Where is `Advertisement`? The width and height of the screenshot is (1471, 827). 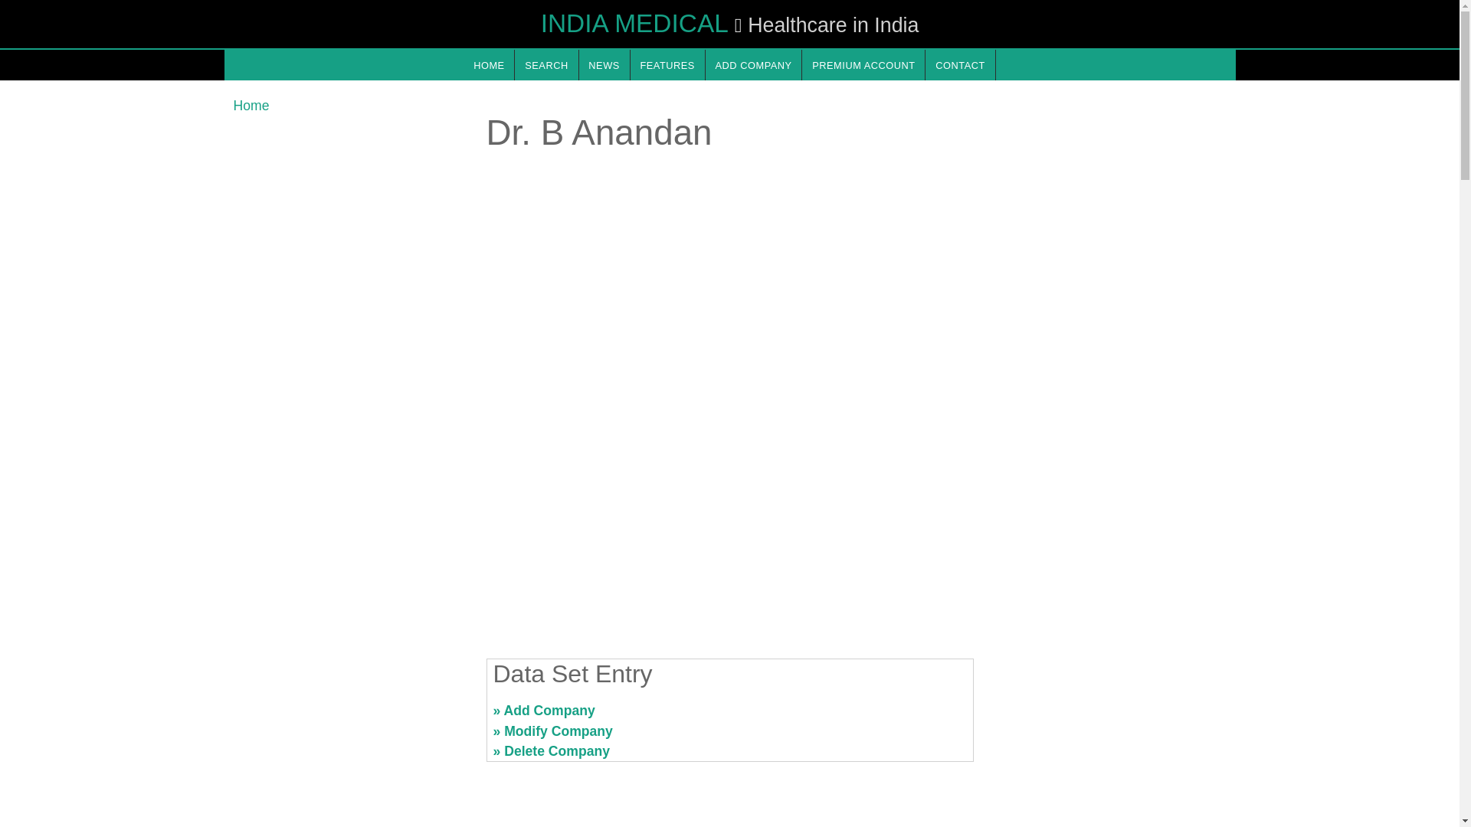
Advertisement is located at coordinates (729, 527).